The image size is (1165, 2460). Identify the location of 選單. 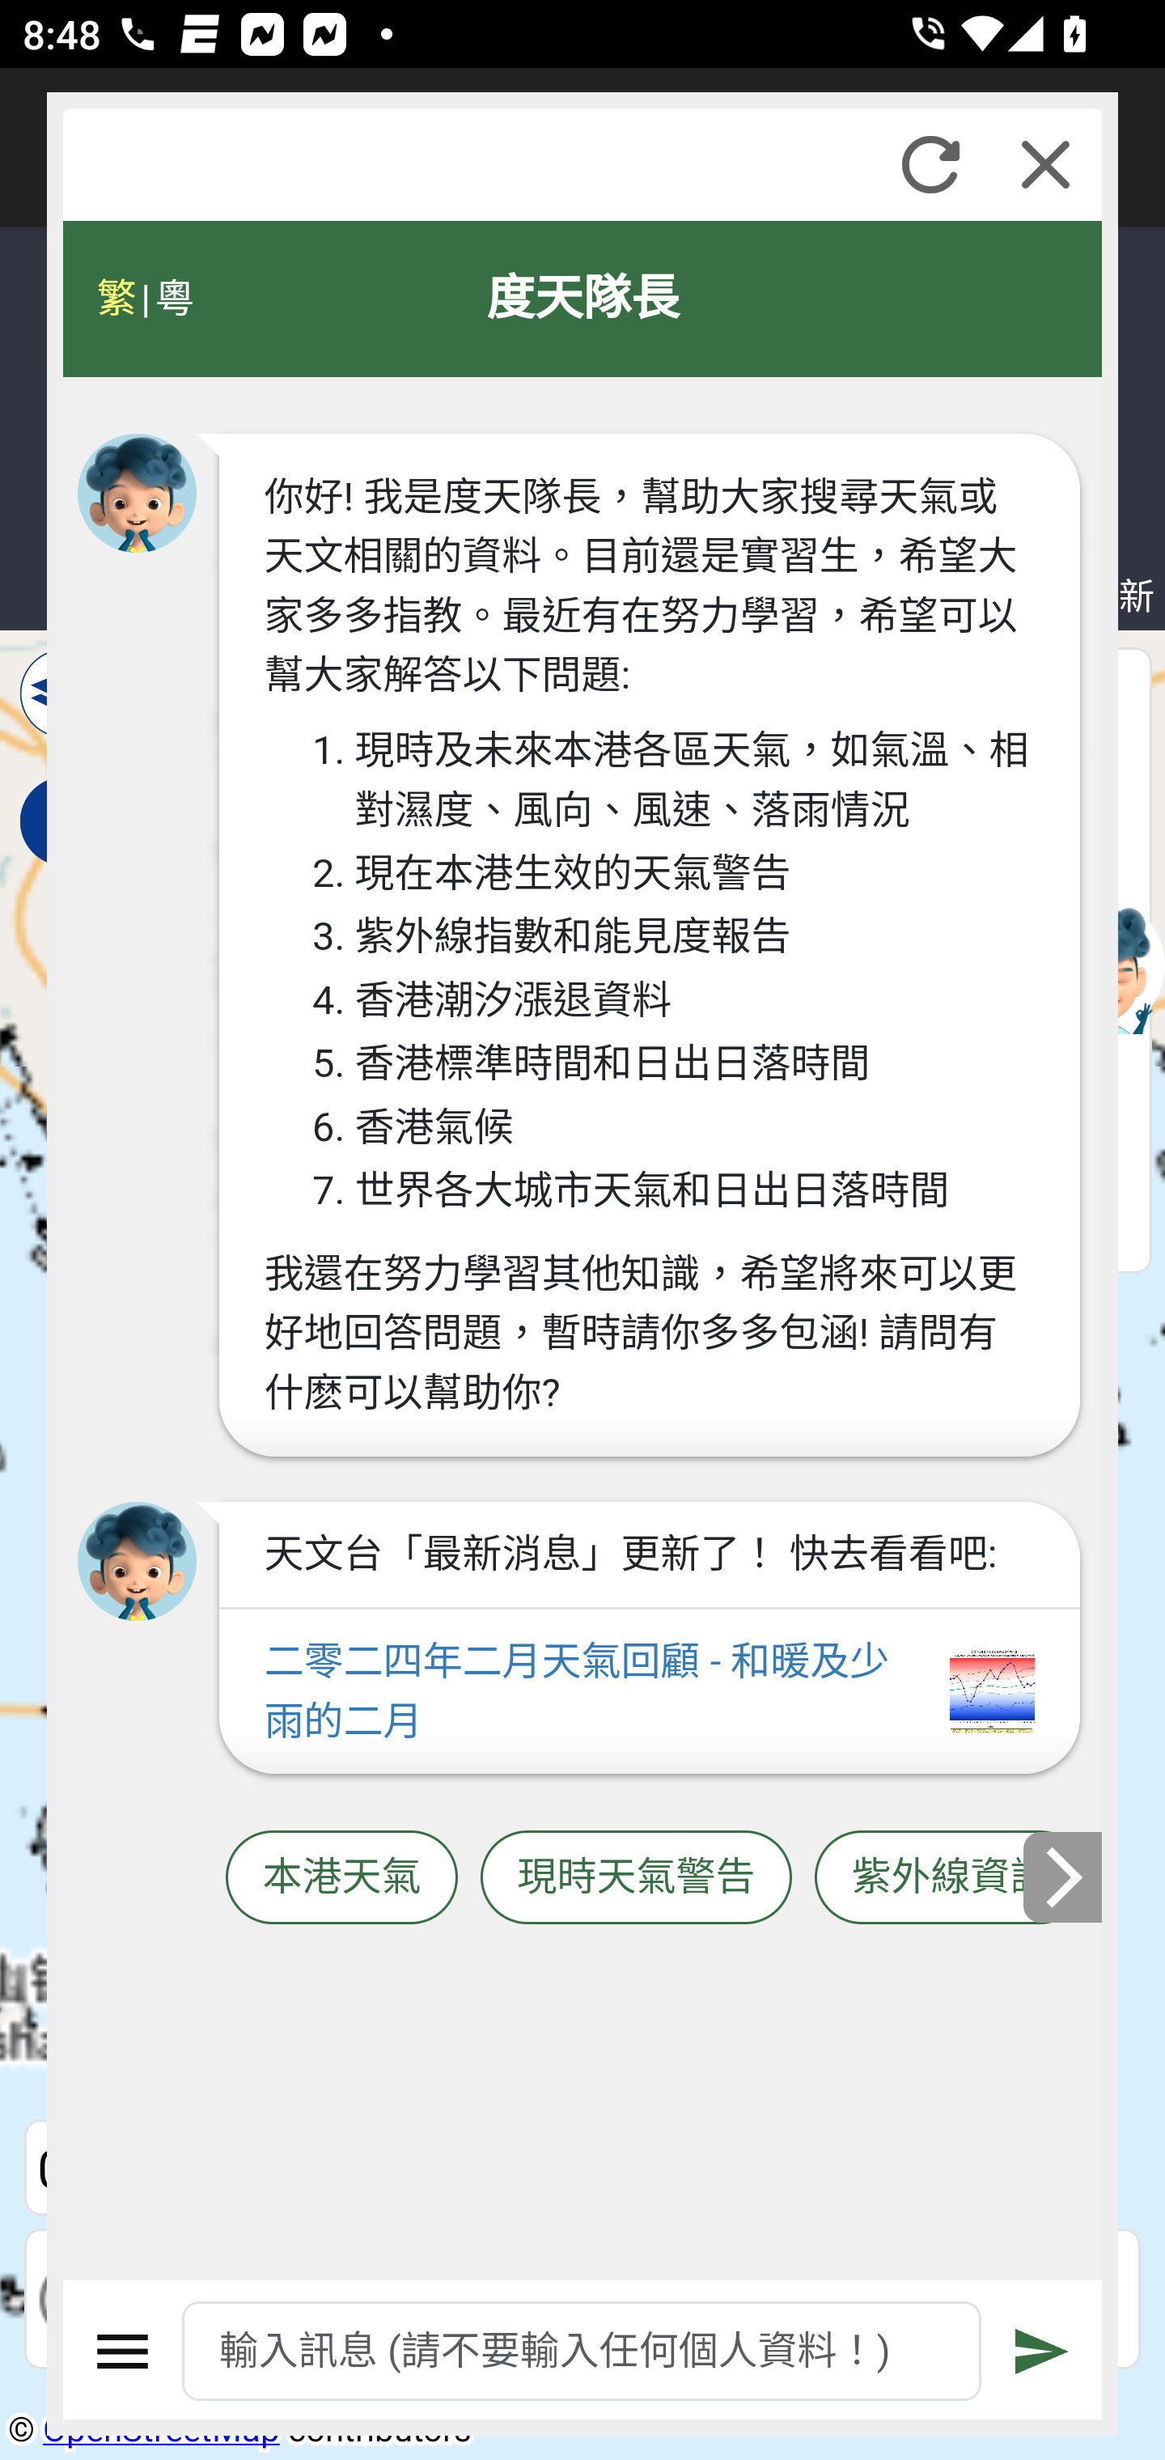
(123, 2352).